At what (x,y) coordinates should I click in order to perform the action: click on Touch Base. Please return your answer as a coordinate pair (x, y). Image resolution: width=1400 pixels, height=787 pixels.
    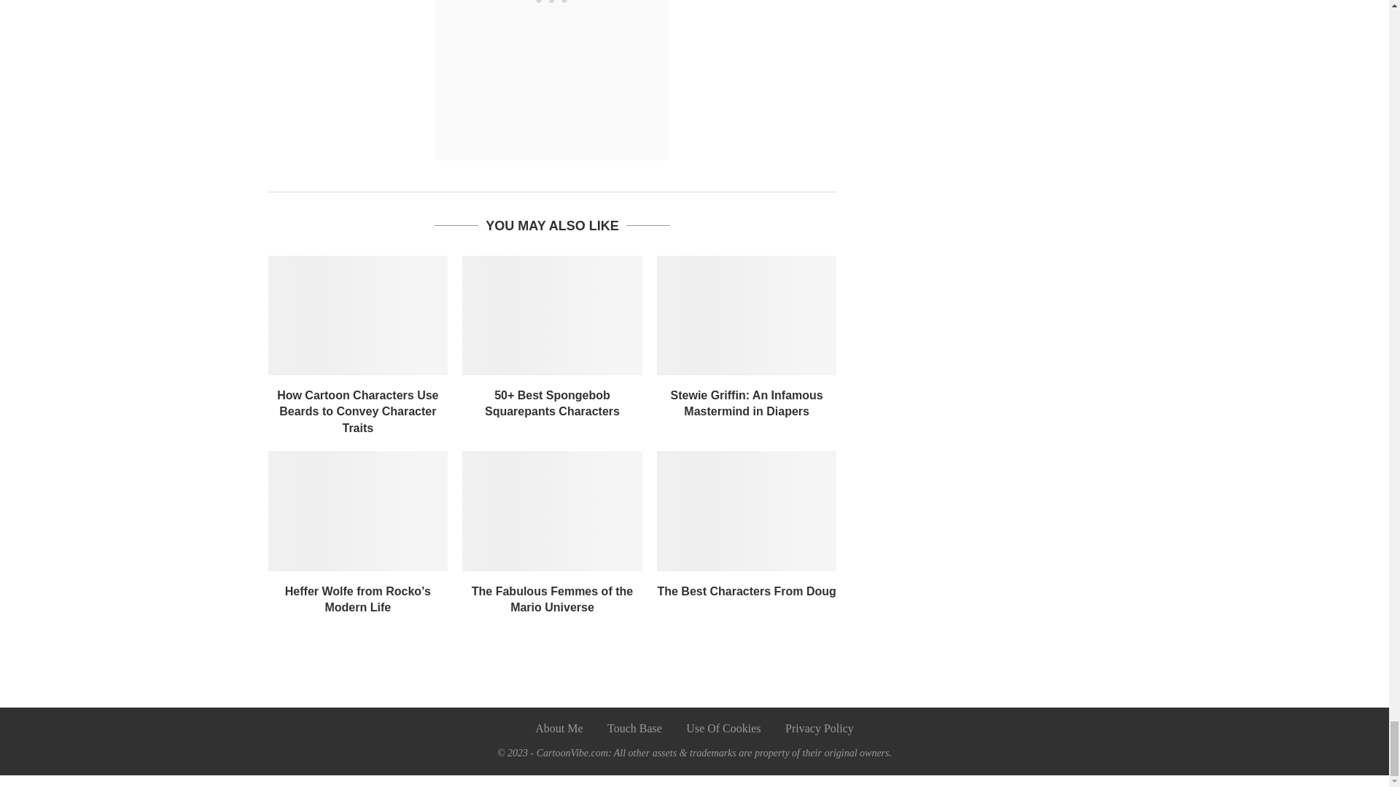
    Looking at the image, I should click on (634, 728).